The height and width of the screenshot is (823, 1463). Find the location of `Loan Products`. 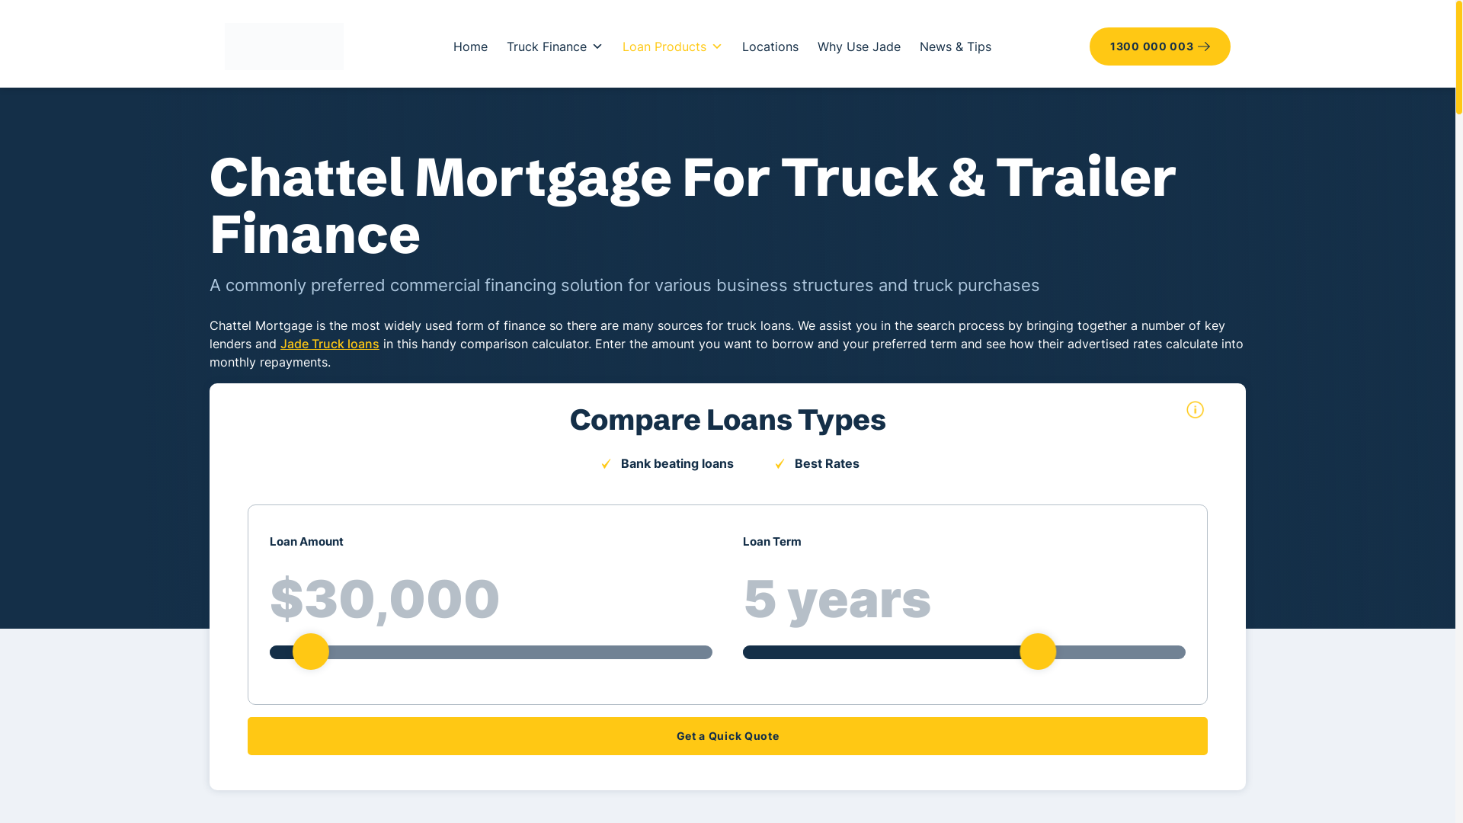

Loan Products is located at coordinates (673, 46).